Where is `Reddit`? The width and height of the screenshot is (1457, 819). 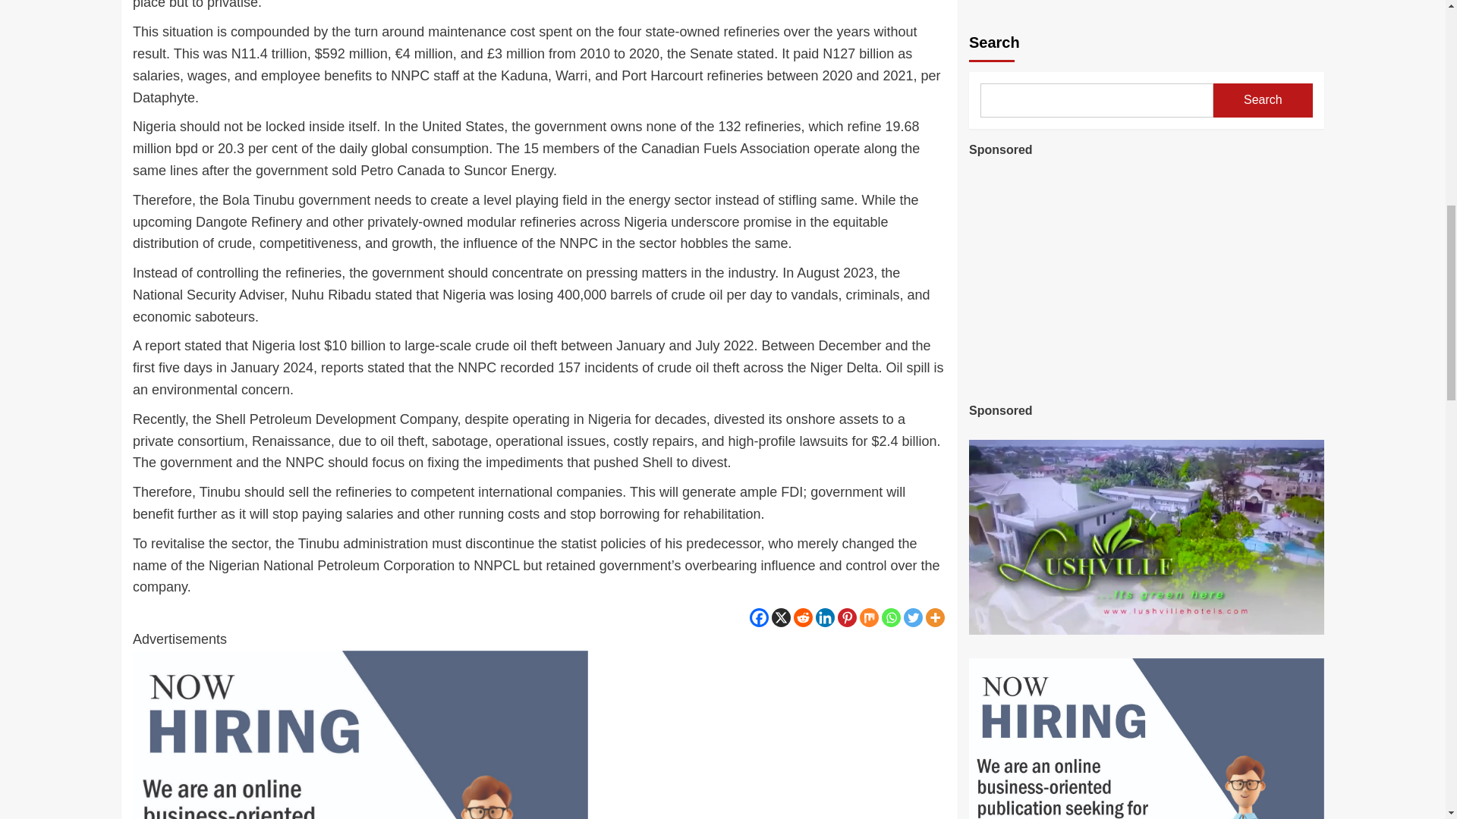
Reddit is located at coordinates (803, 617).